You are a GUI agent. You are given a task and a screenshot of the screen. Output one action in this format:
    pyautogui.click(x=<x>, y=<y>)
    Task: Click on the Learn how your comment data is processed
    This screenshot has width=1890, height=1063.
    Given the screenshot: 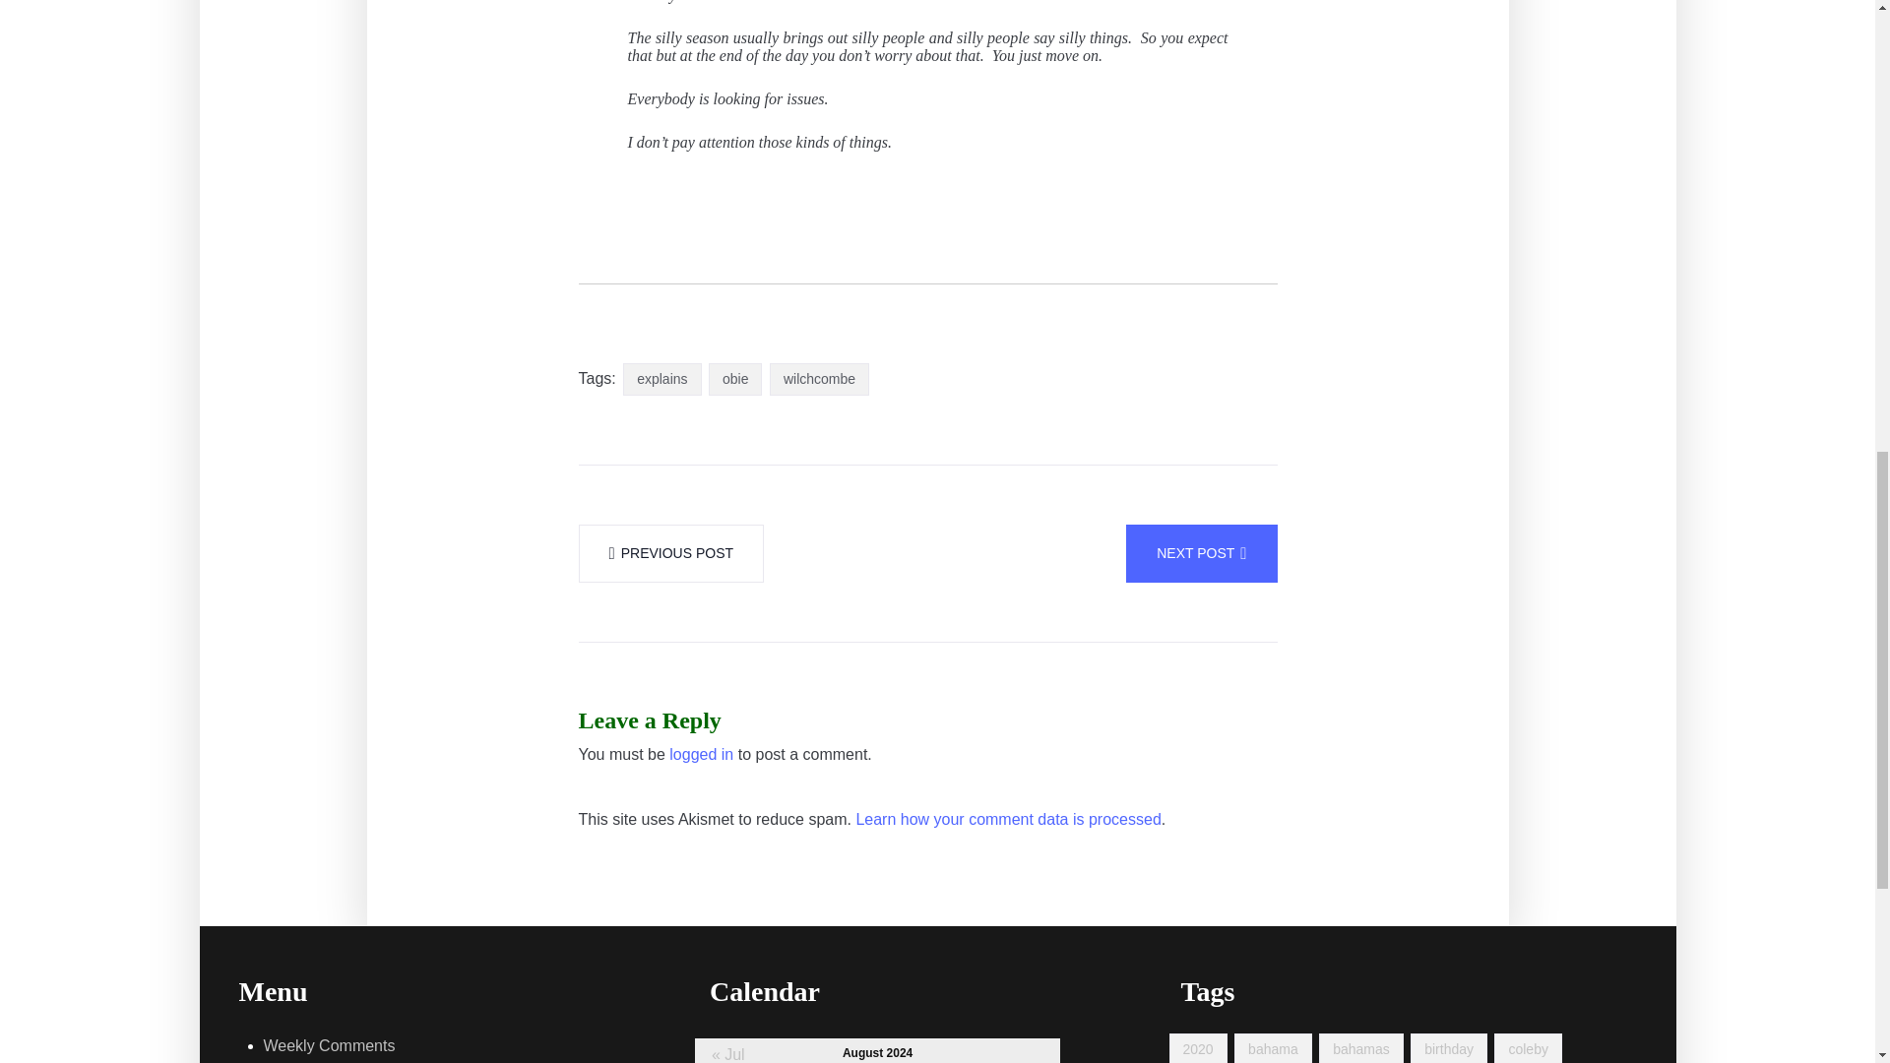 What is the action you would take?
    pyautogui.click(x=1008, y=819)
    